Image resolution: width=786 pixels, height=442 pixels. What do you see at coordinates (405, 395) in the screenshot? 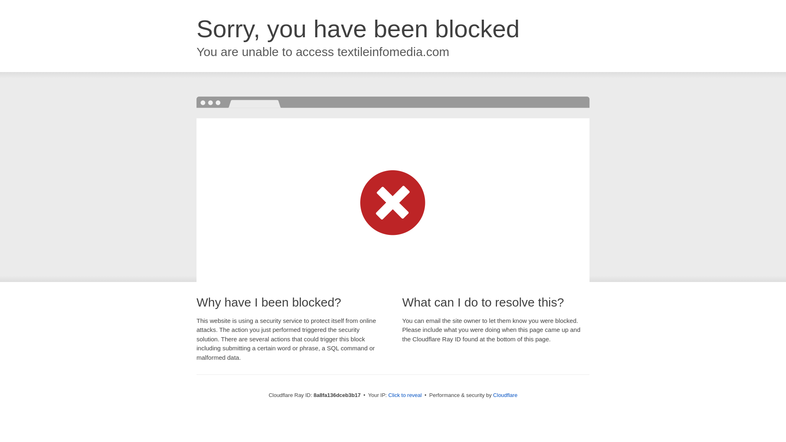
I see `Click to reveal` at bounding box center [405, 395].